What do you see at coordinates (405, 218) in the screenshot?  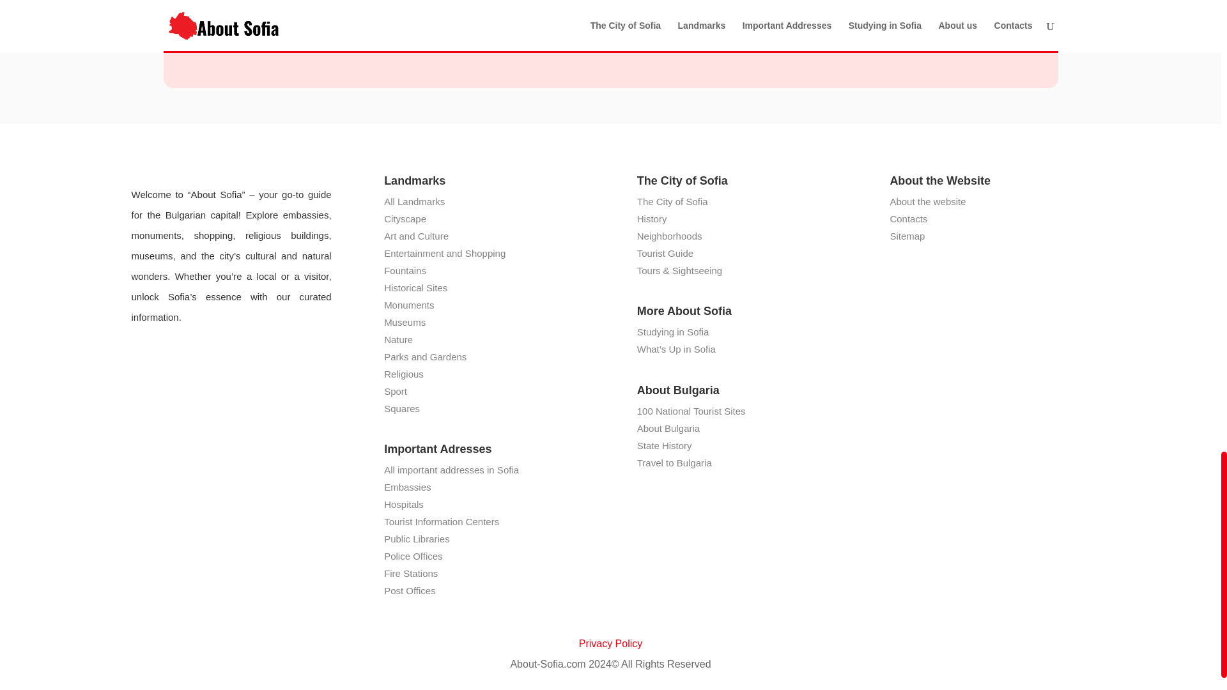 I see `Cityscape` at bounding box center [405, 218].